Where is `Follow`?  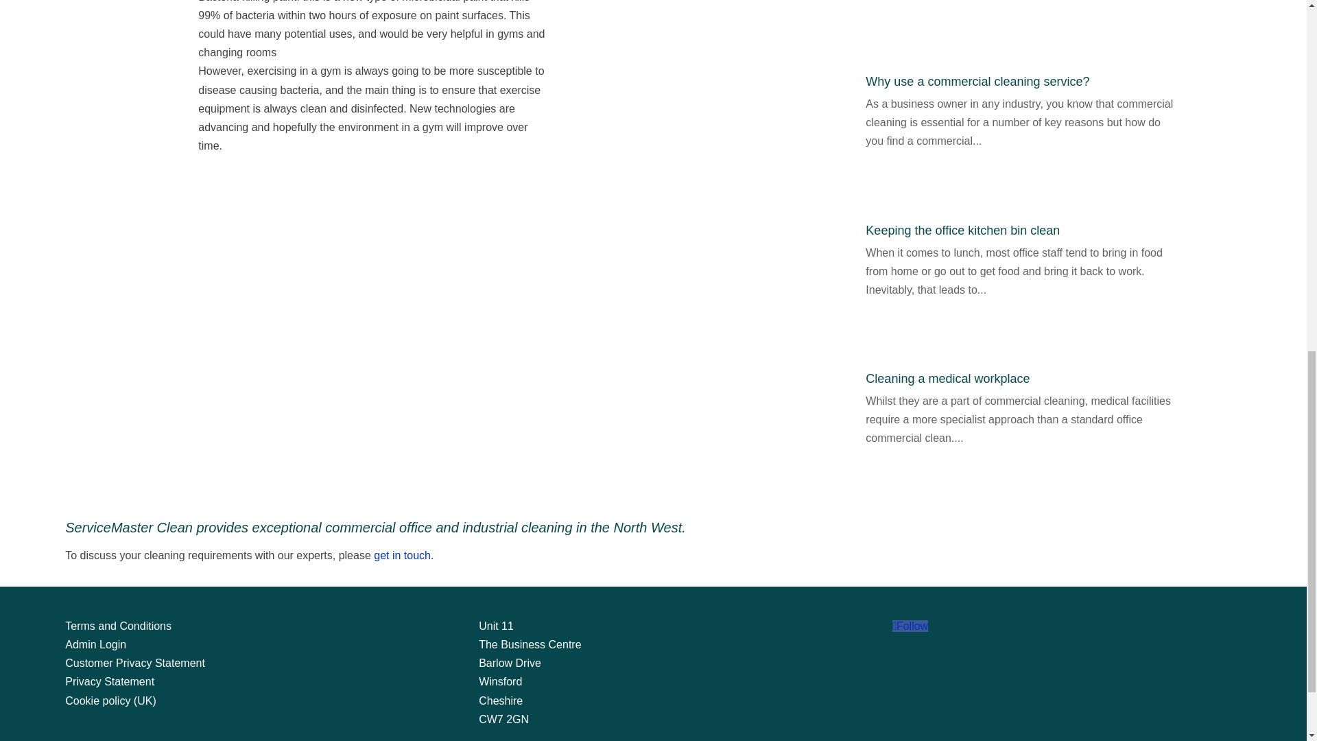
Follow is located at coordinates (910, 626).